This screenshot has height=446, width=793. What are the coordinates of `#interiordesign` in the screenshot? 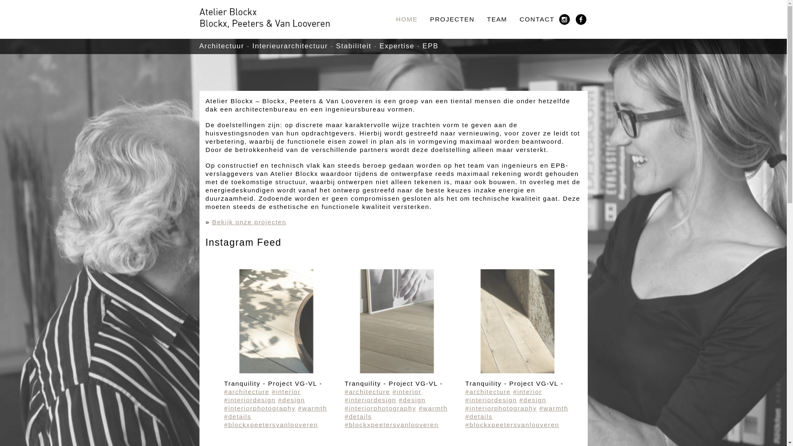 It's located at (249, 400).